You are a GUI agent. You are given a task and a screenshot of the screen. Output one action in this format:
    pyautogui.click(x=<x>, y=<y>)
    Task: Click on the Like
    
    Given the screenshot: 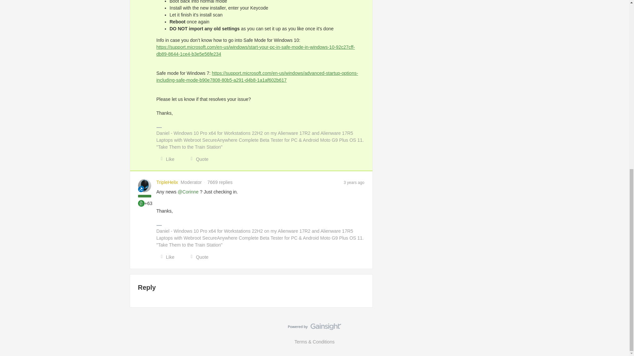 What is the action you would take?
    pyautogui.click(x=166, y=159)
    